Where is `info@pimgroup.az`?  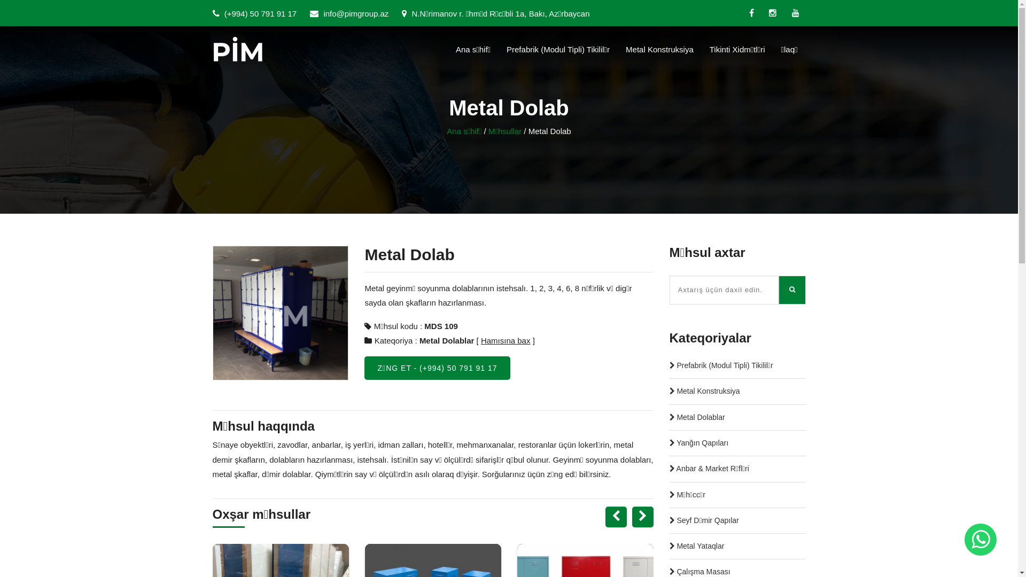
info@pimgroup.az is located at coordinates (349, 14).